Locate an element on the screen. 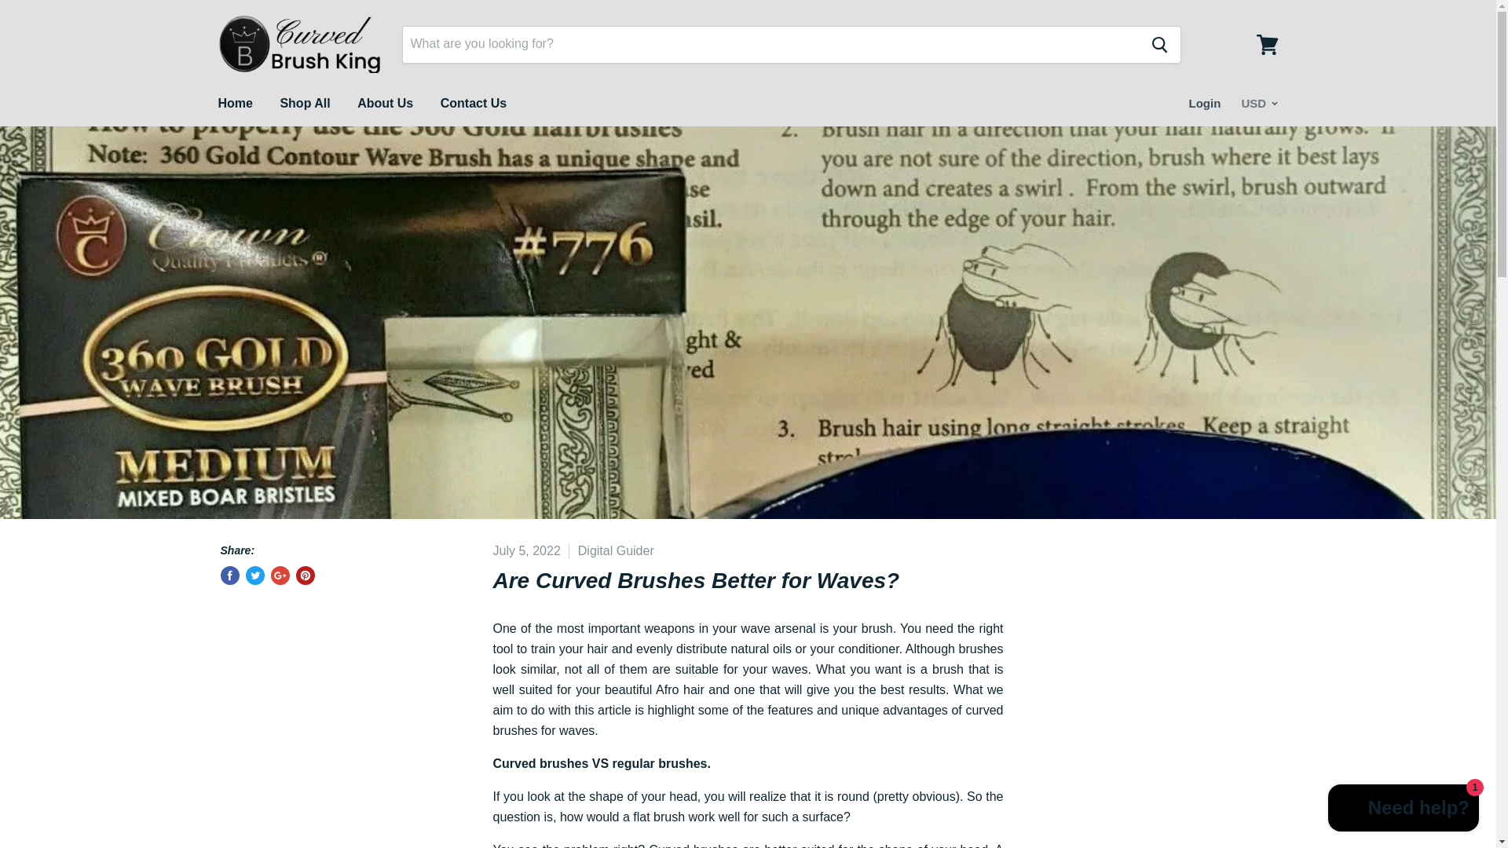 Image resolution: width=1508 pixels, height=848 pixels. Home is located at coordinates (234, 104).